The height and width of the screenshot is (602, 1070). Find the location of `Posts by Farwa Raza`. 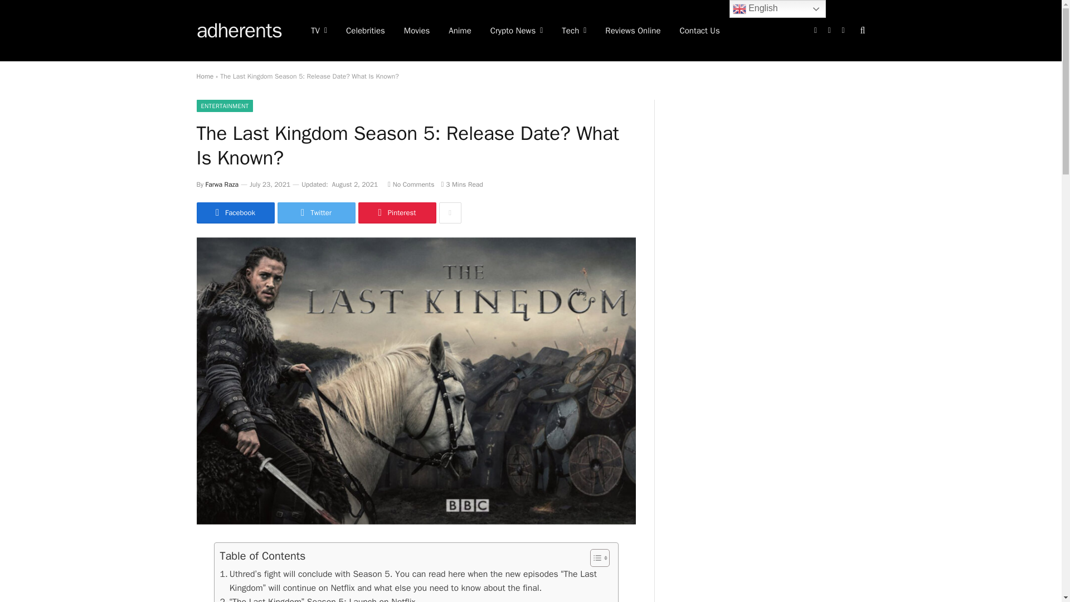

Posts by Farwa Raza is located at coordinates (222, 184).